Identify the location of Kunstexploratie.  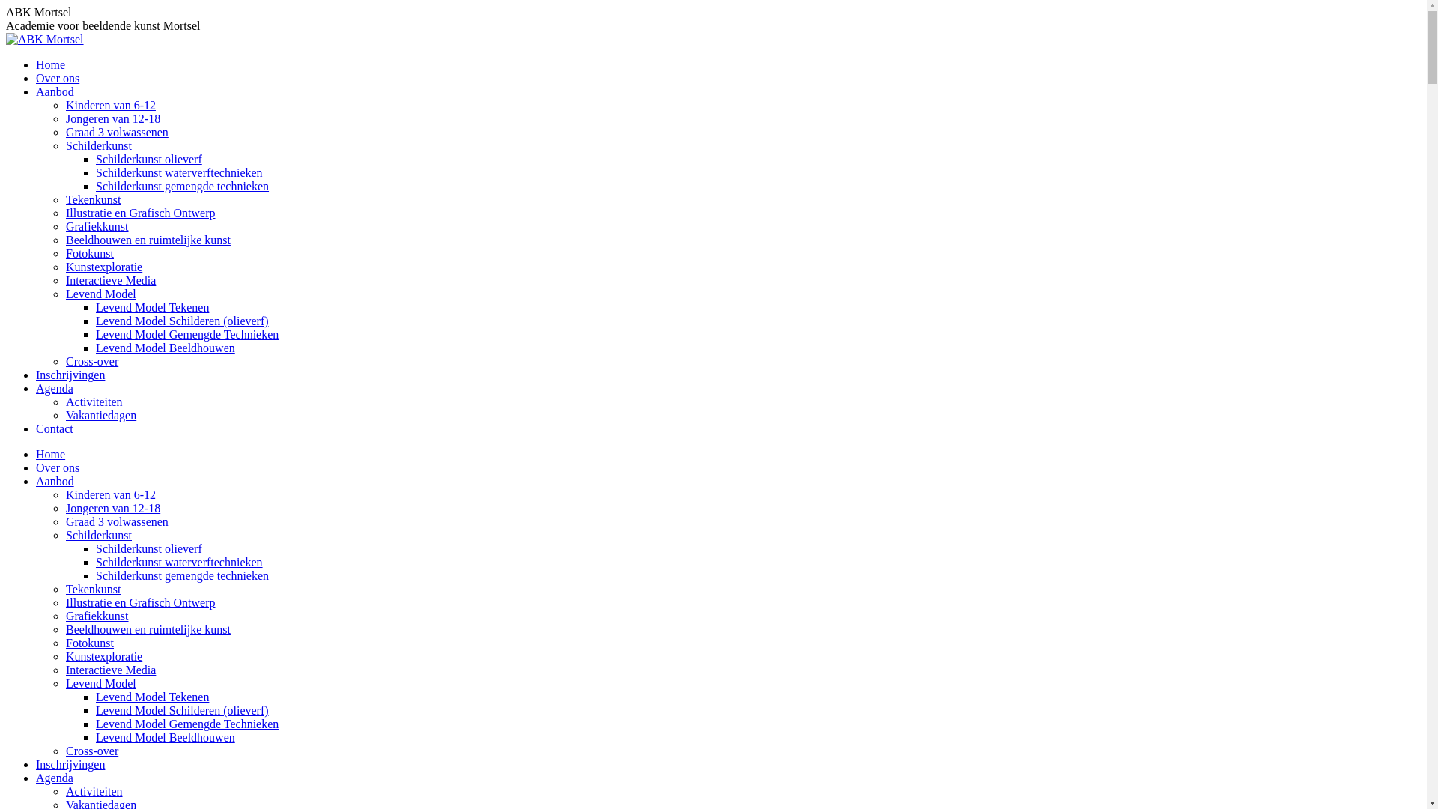
(104, 267).